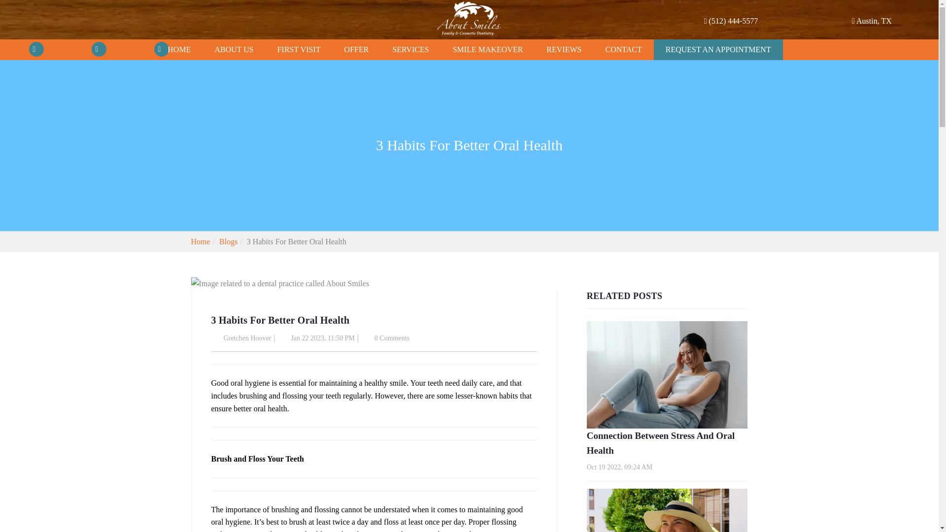 This screenshot has width=946, height=532. What do you see at coordinates (179, 37) in the screenshot?
I see `HOME` at bounding box center [179, 37].